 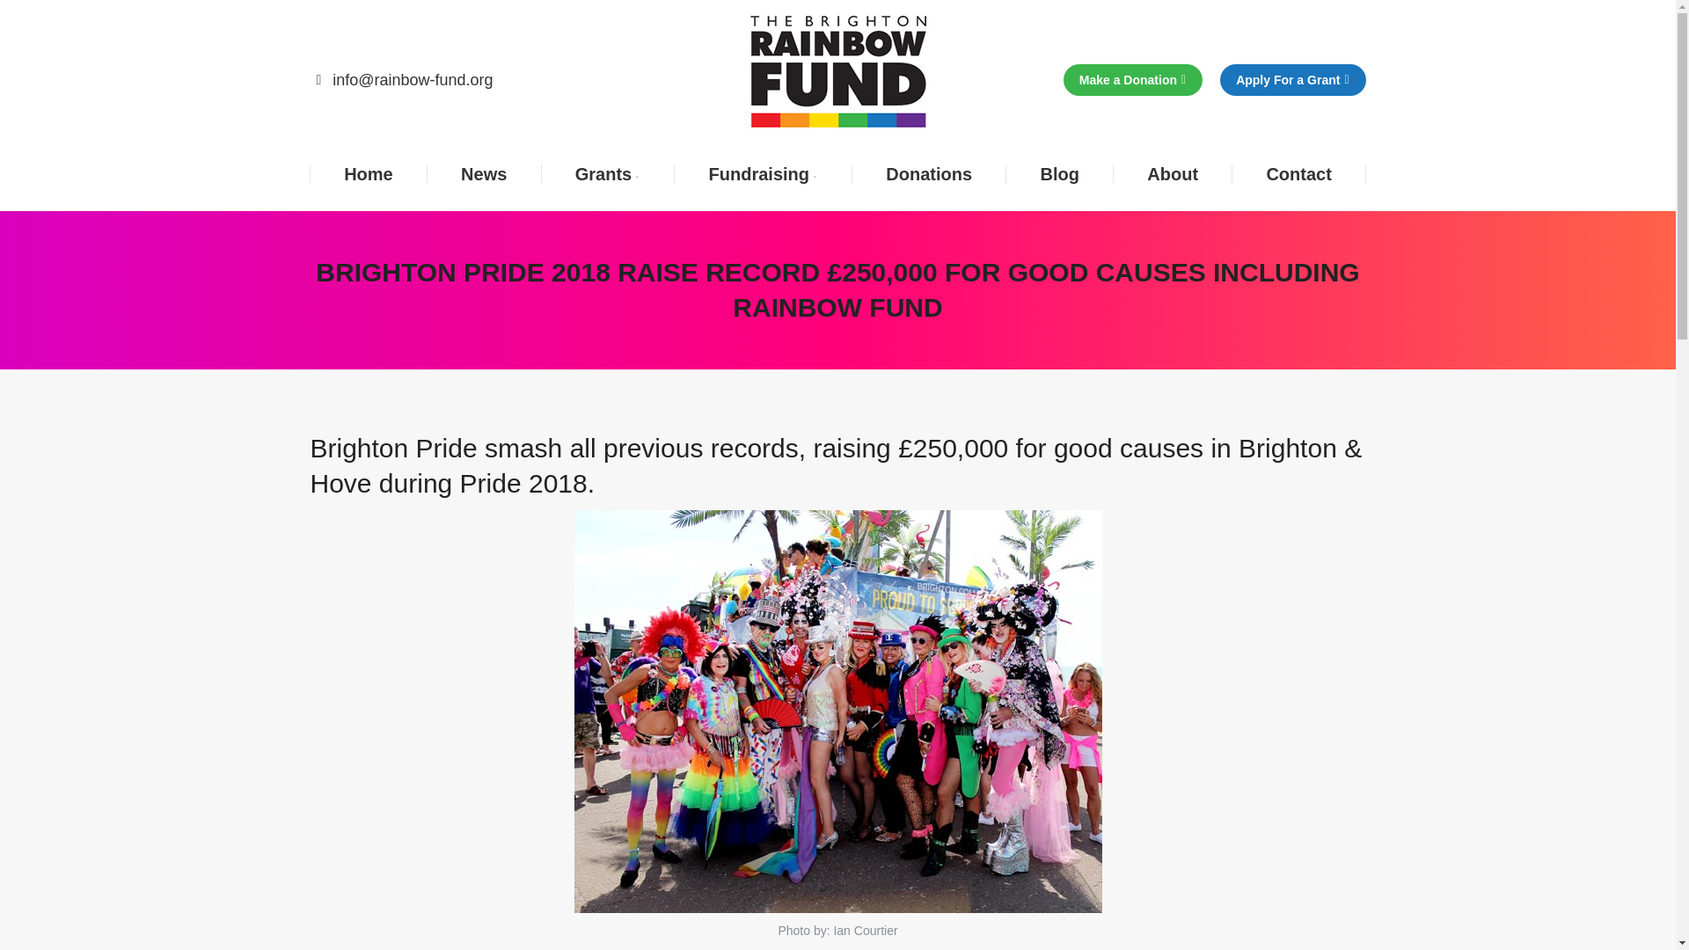 I want to click on About, so click(x=1173, y=173).